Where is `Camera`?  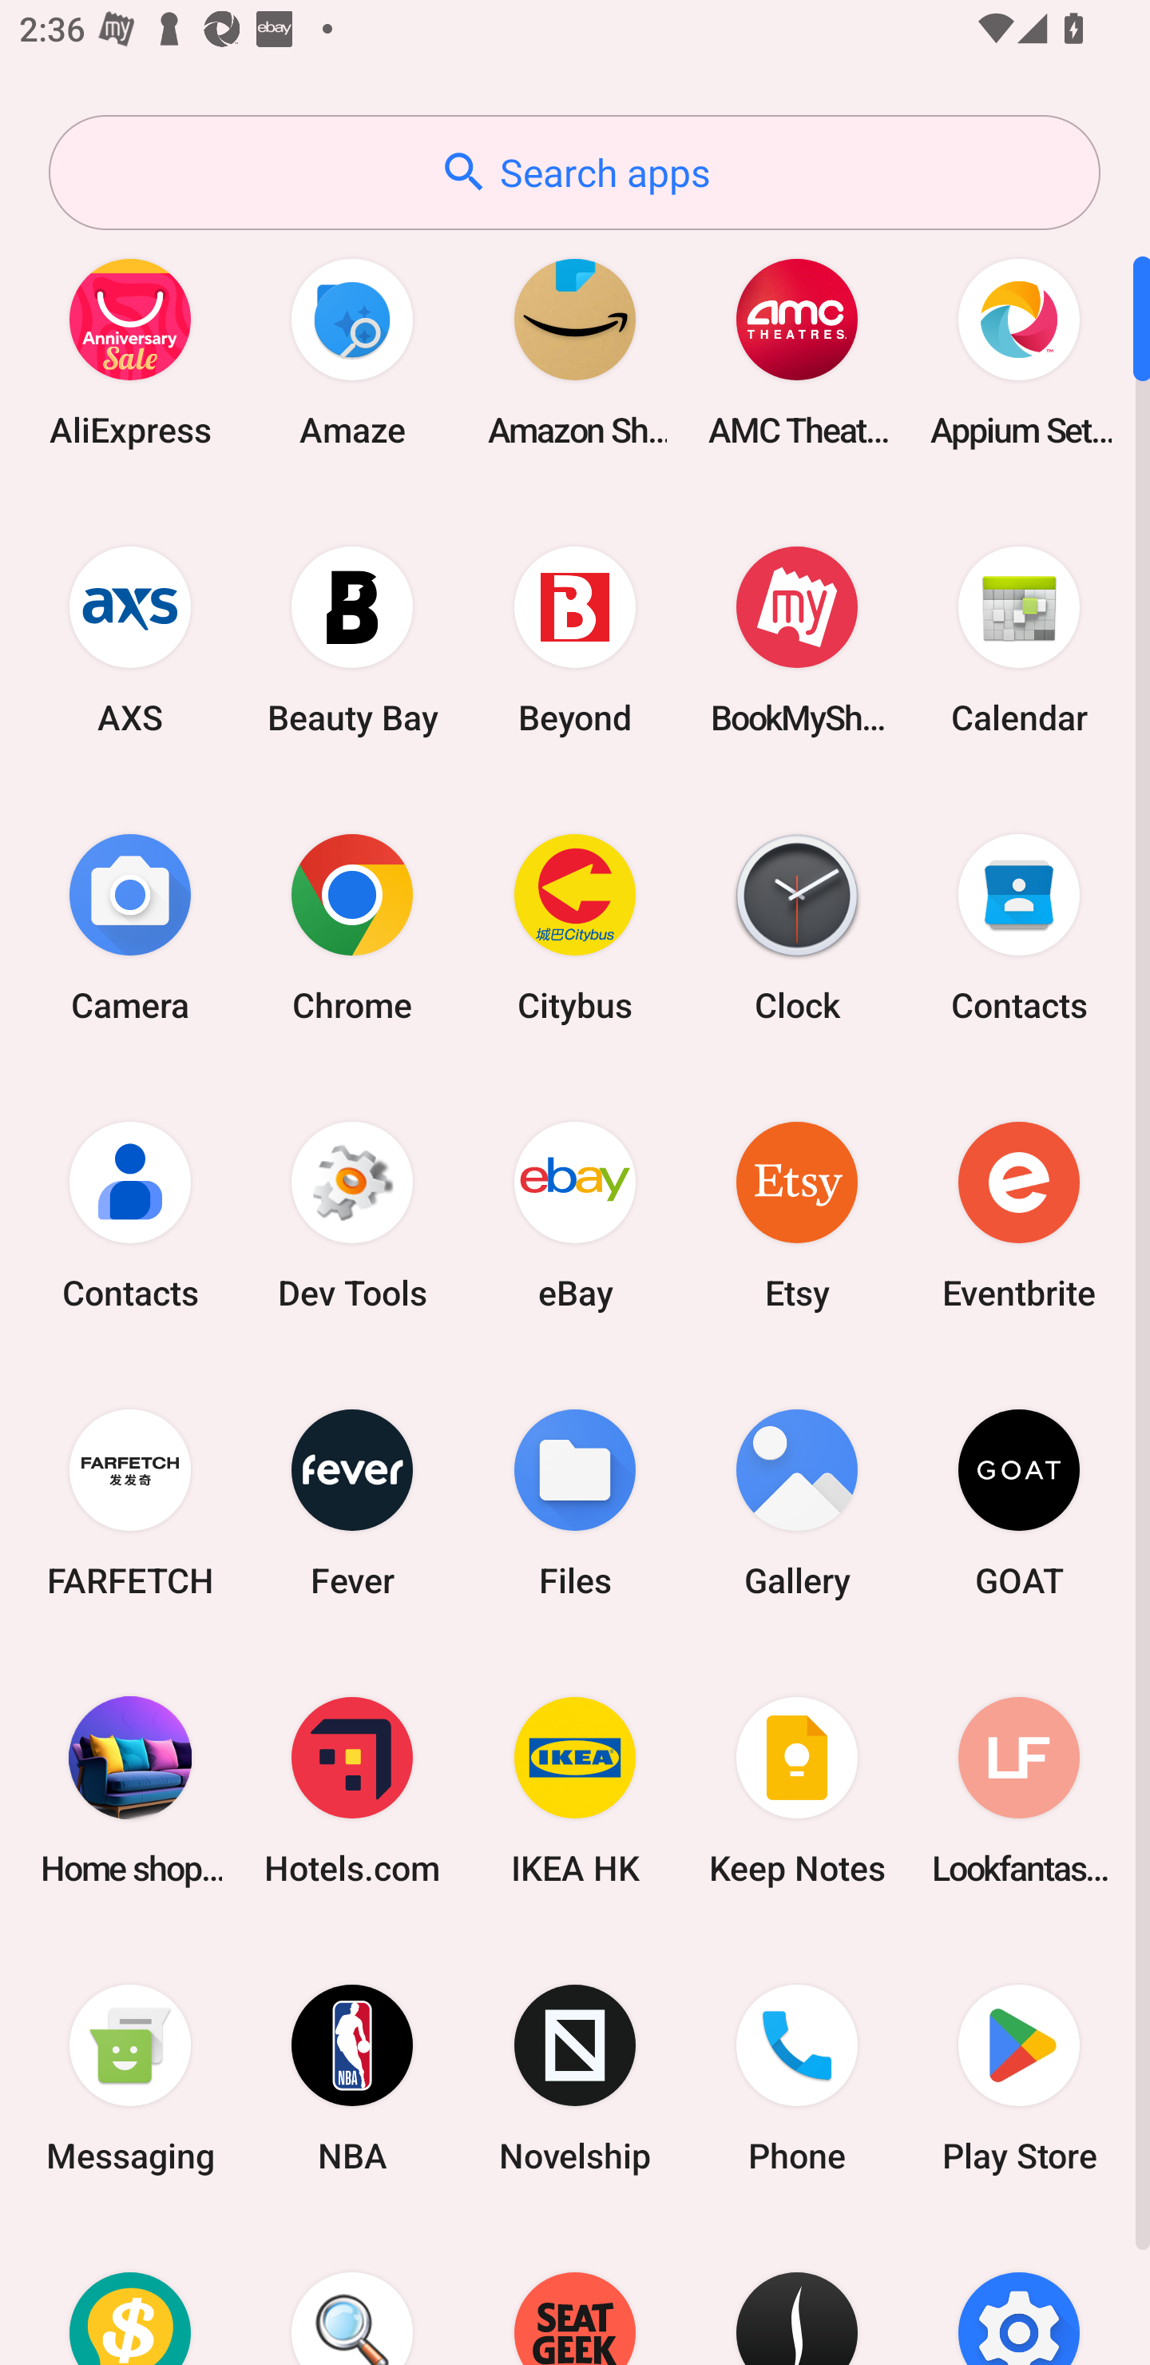
Camera is located at coordinates (130, 927).